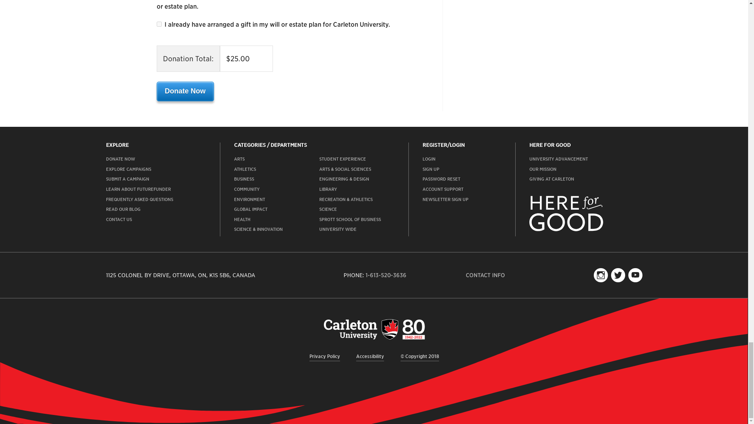 The height and width of the screenshot is (424, 754). Describe the element at coordinates (138, 189) in the screenshot. I see `LEARN ABOUT FUTUREFUNDER` at that location.